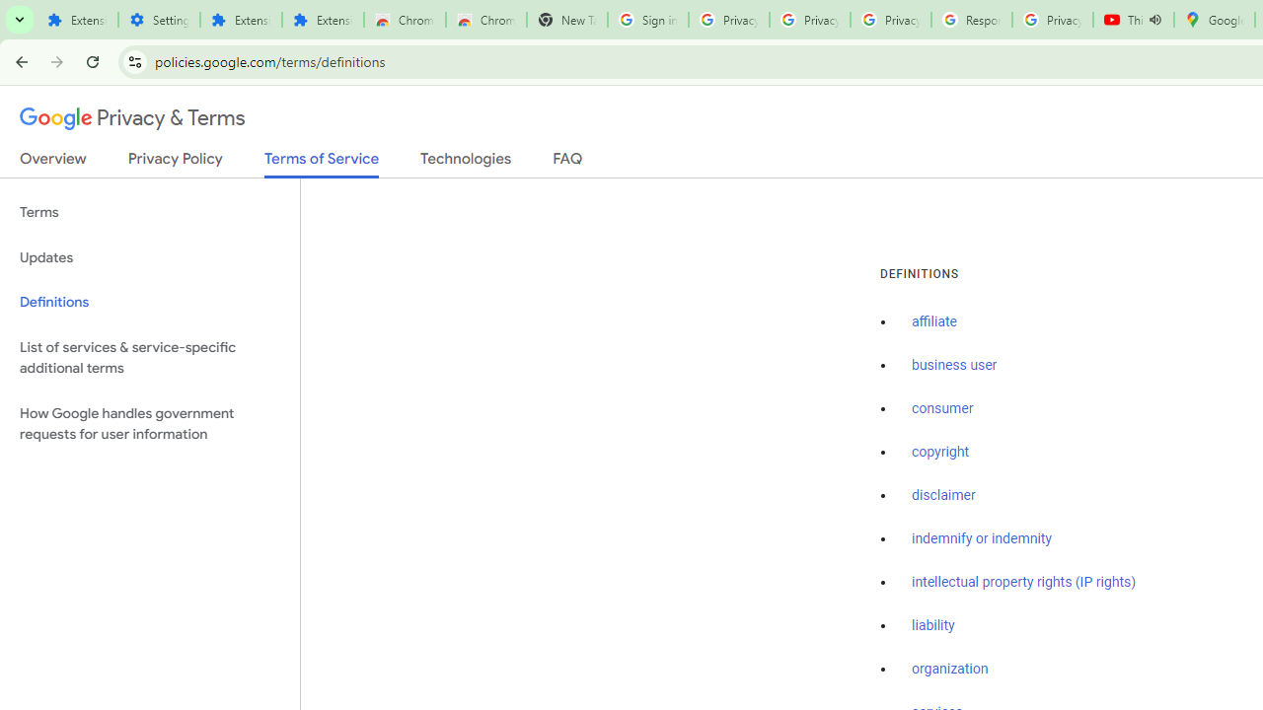 The image size is (1263, 710). Describe the element at coordinates (77, 20) in the screenshot. I see `Extensions` at that location.